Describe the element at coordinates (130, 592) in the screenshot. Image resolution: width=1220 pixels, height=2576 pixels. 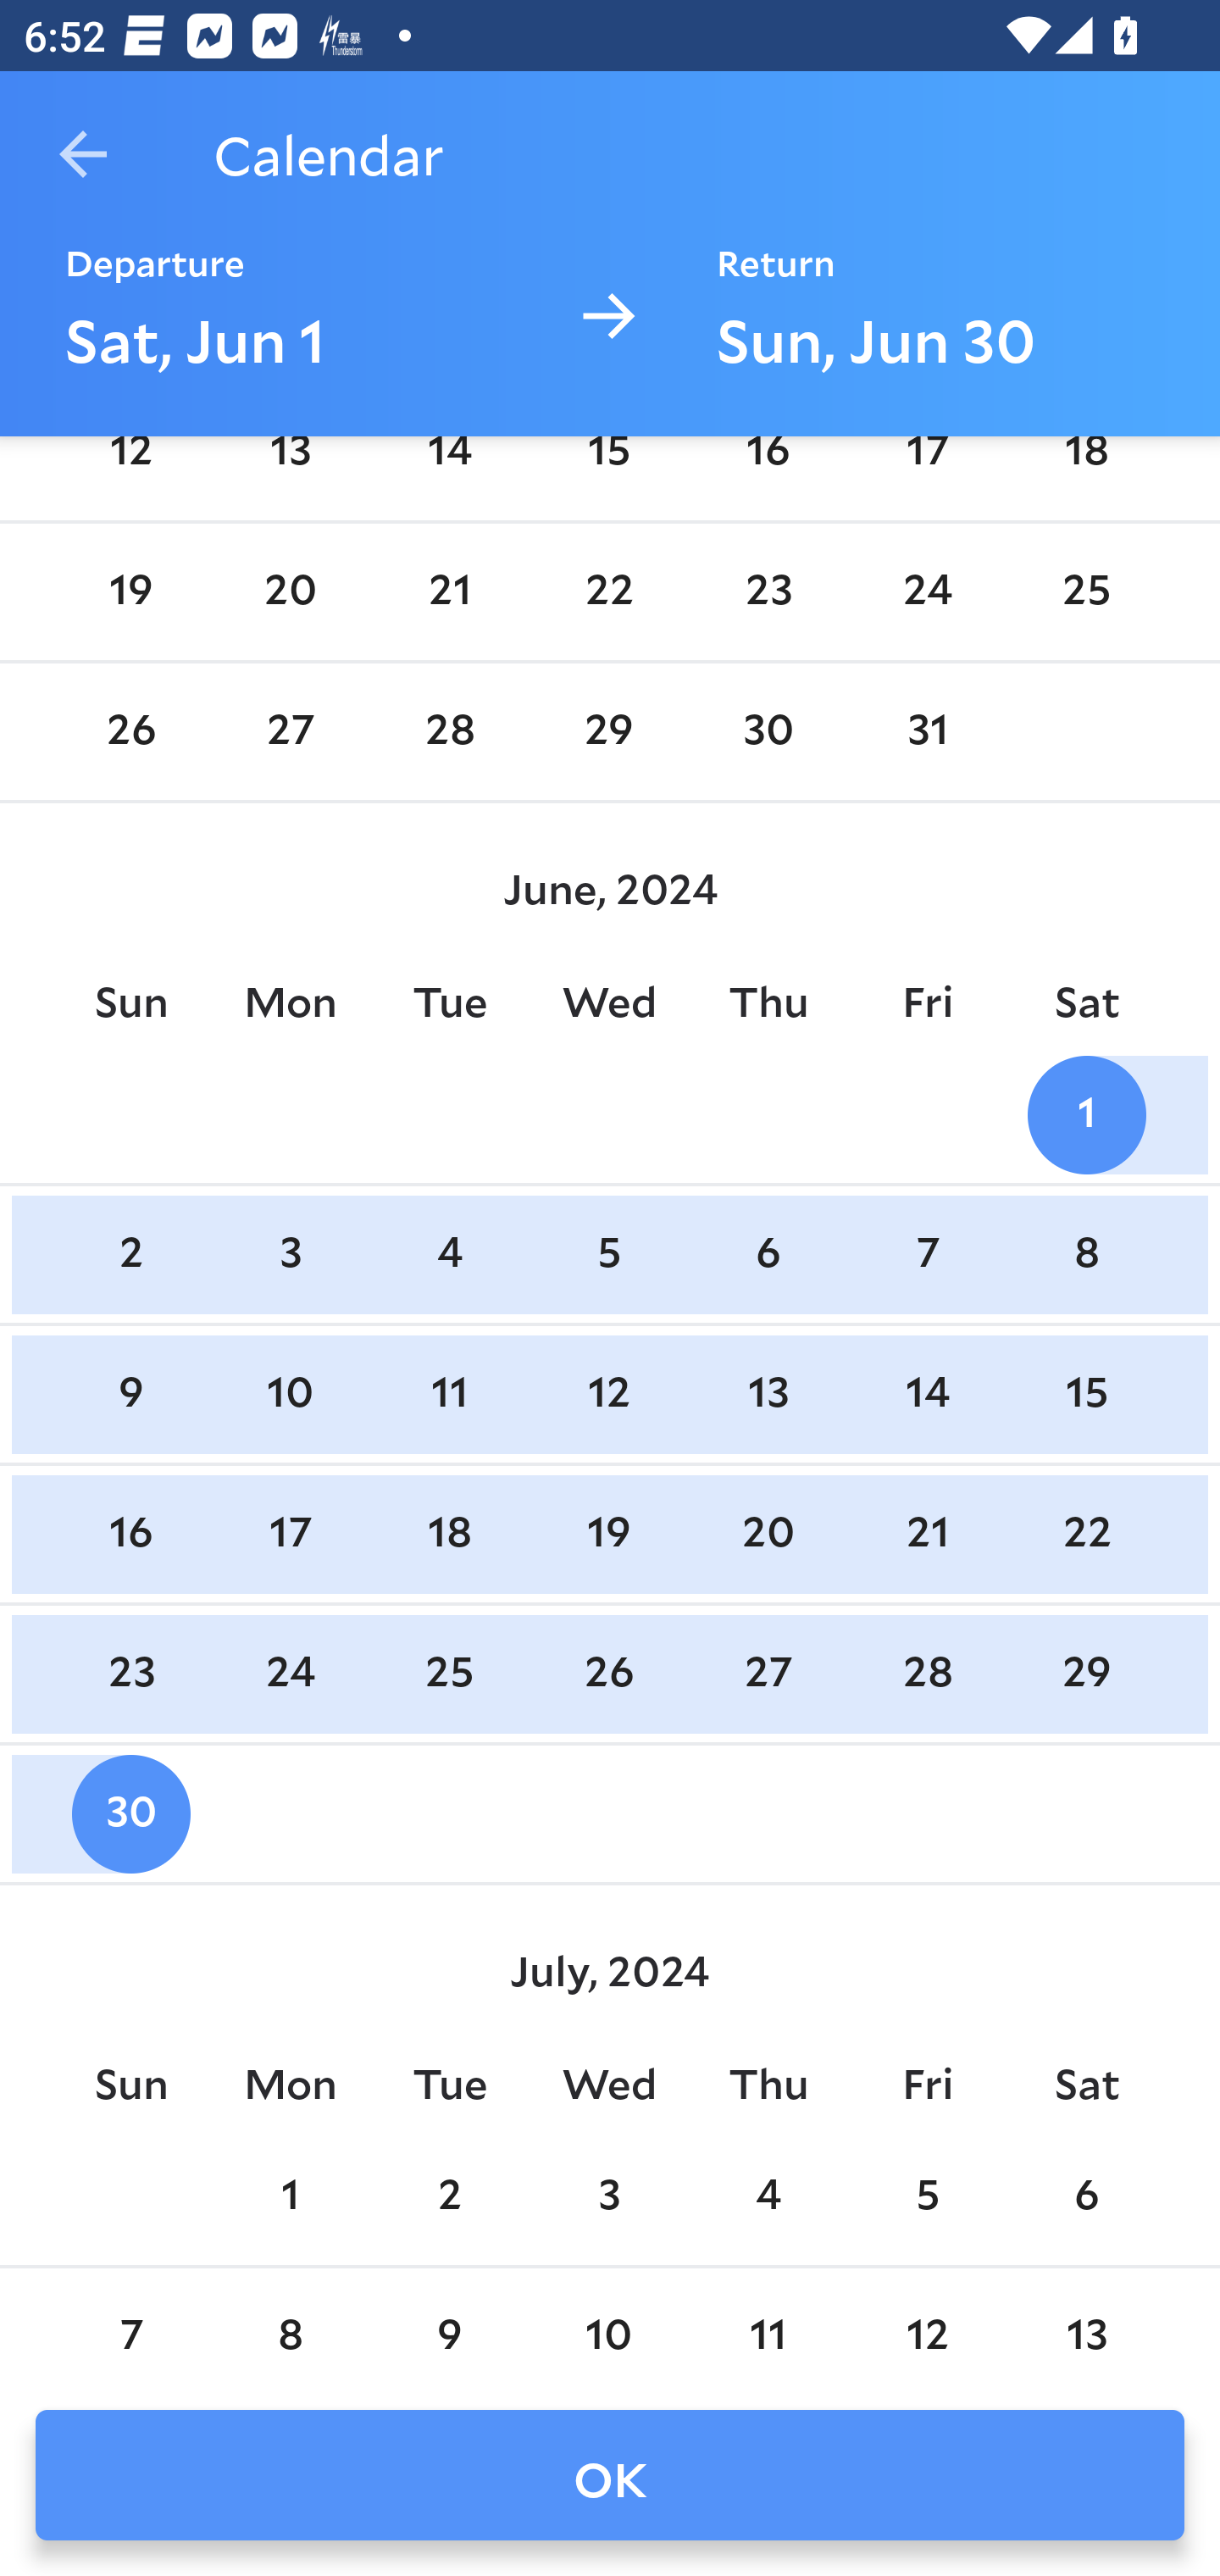
I see `19` at that location.